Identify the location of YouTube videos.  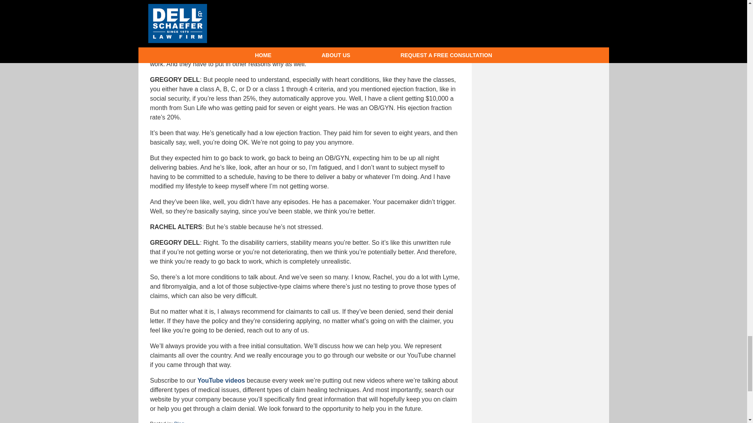
(221, 380).